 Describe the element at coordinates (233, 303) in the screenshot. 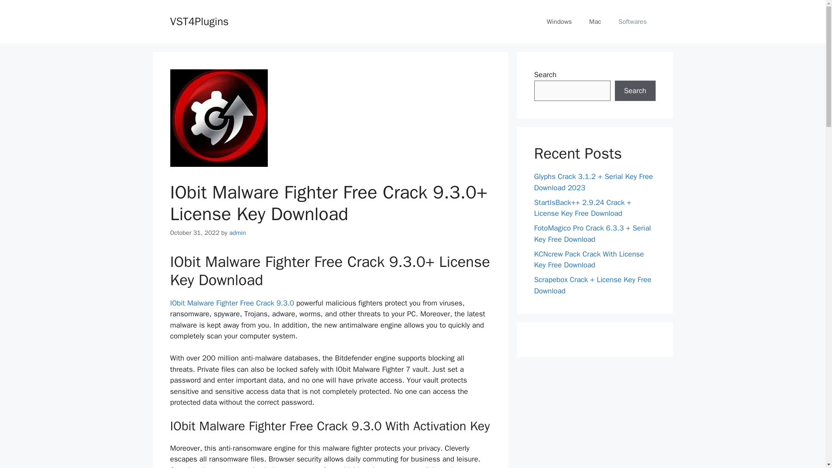

I see `IObit Malware Fighter Free Crack 9.3.0 ` at that location.